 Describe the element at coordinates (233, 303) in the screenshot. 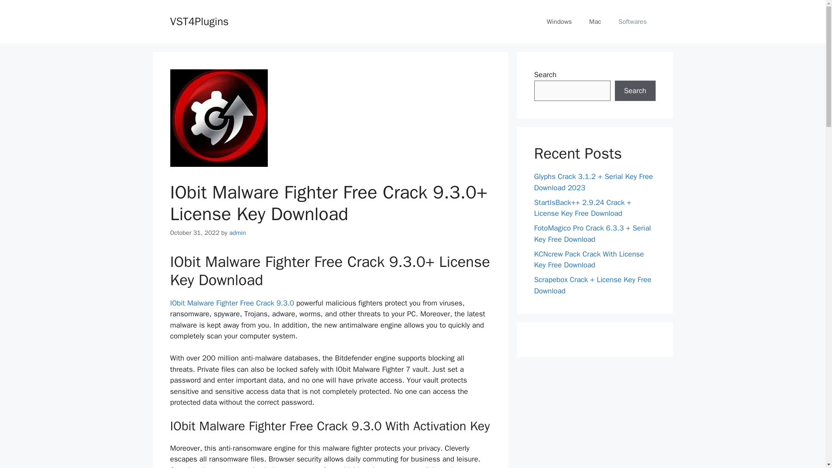

I see `IObit Malware Fighter Free Crack 9.3.0 ` at that location.